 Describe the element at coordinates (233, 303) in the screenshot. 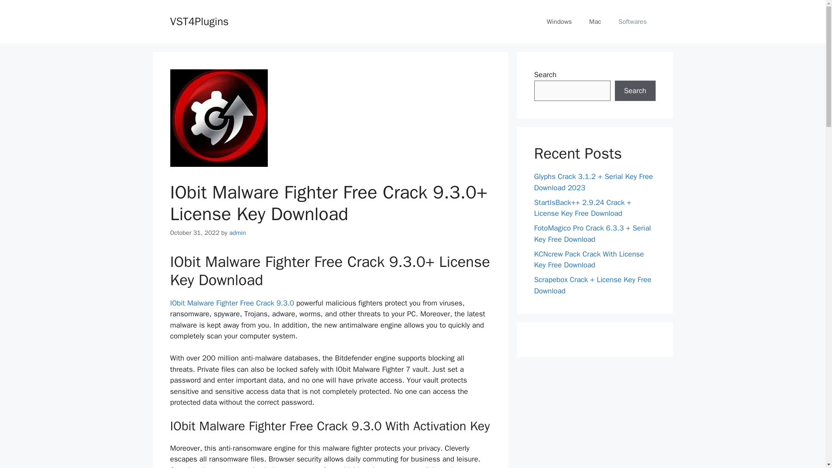

I see `IObit Malware Fighter Free Crack 9.3.0 ` at that location.